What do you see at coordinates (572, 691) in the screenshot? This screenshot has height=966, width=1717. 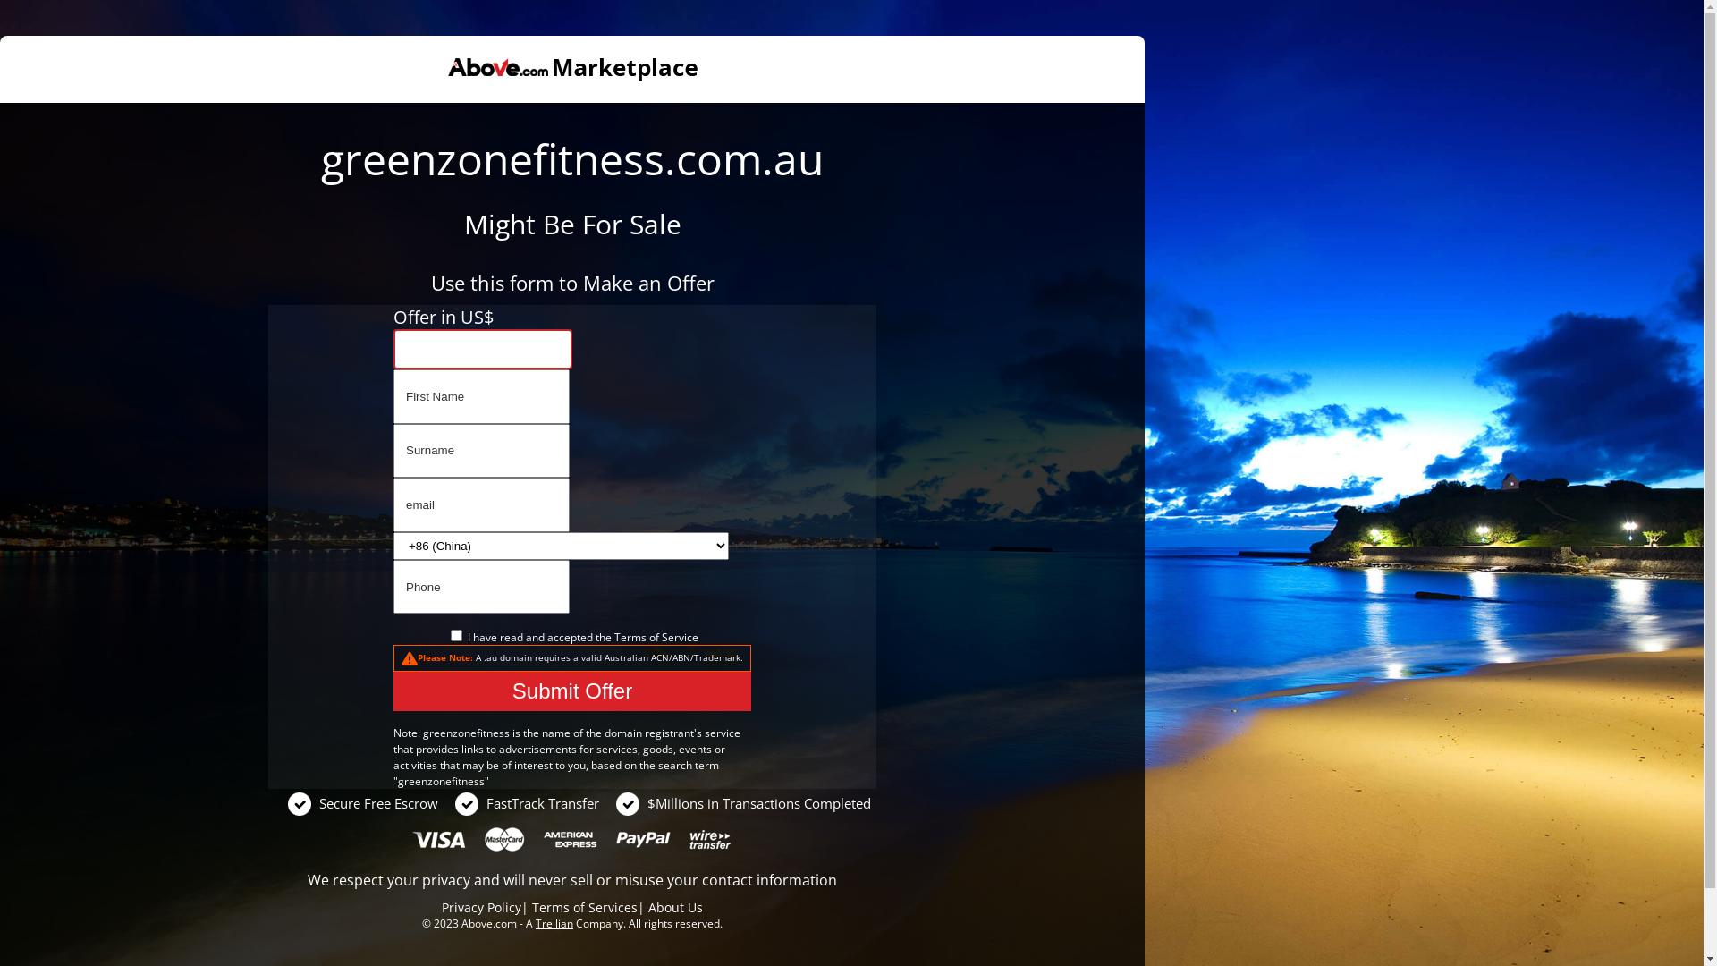 I see `Submit Offer` at bounding box center [572, 691].